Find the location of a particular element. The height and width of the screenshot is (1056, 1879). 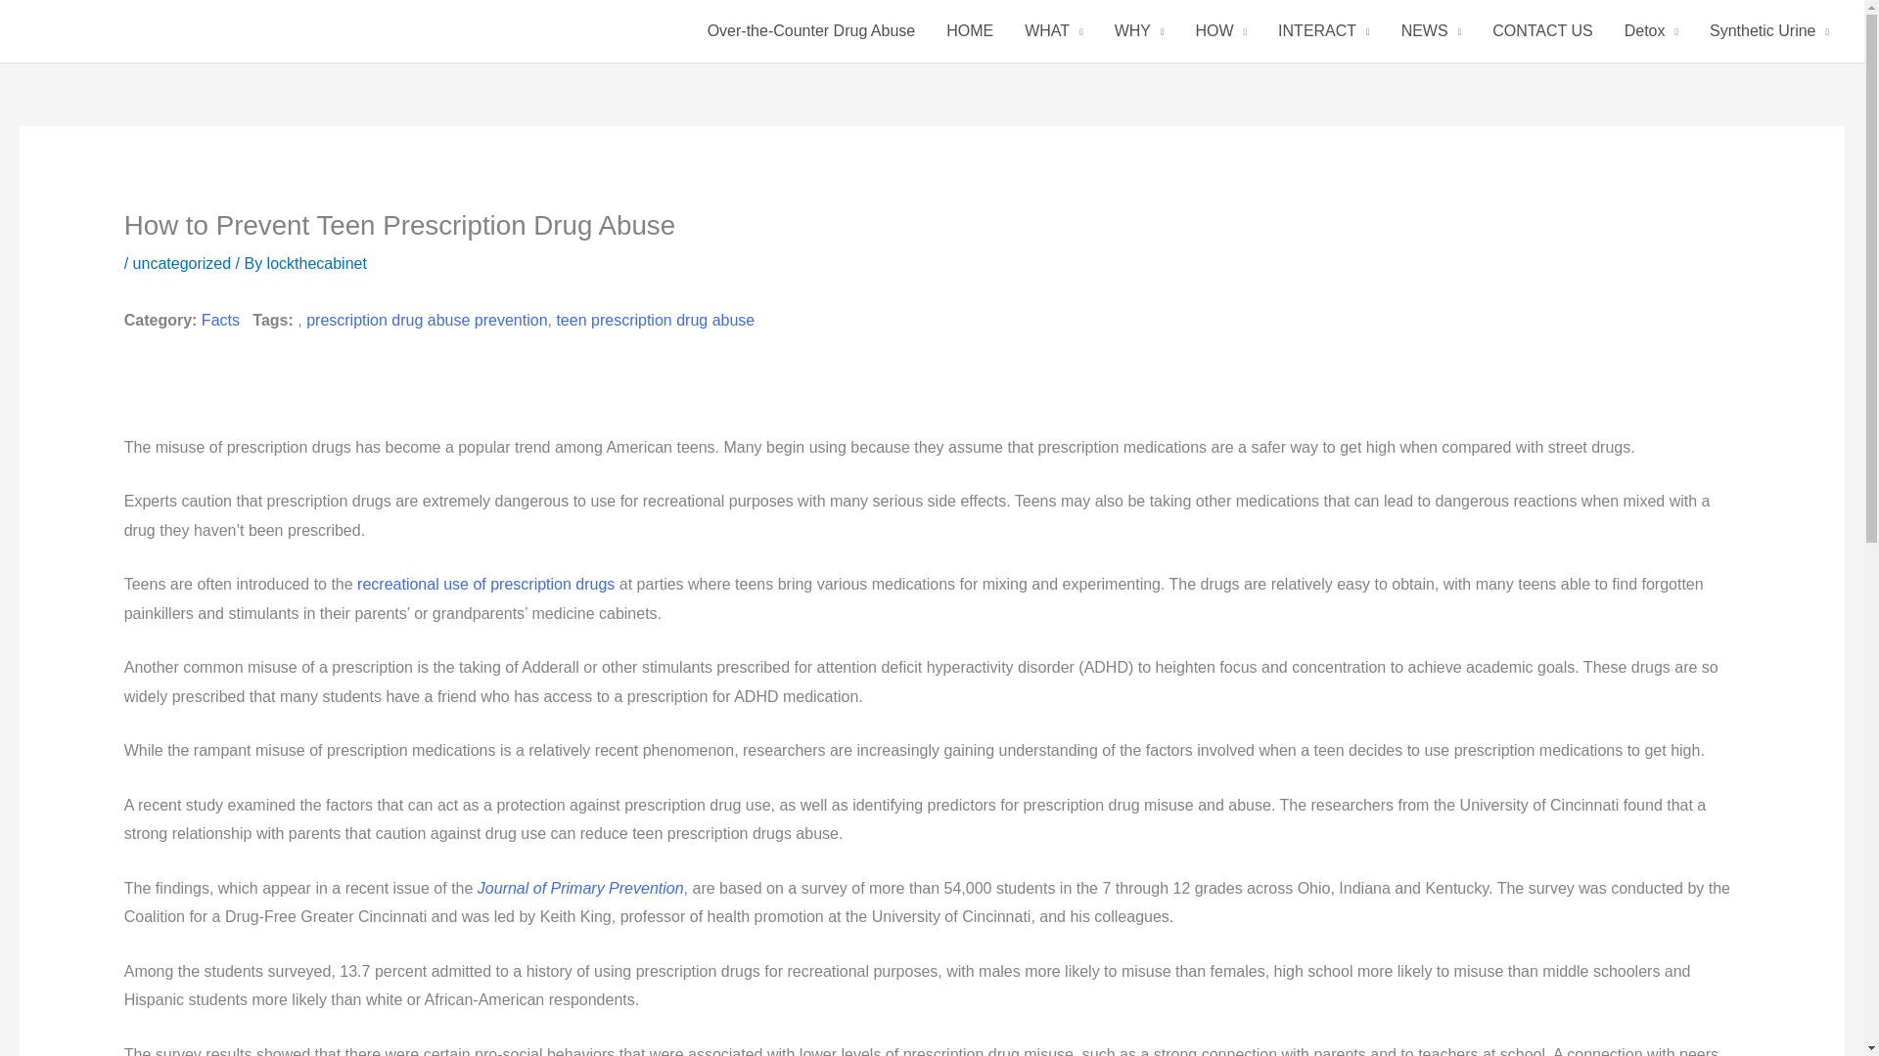

WHAT is located at coordinates (1053, 31).